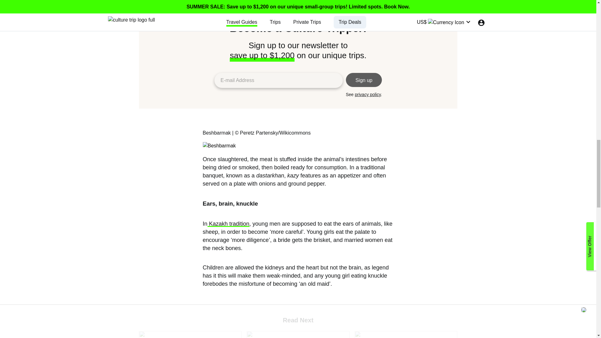  What do you see at coordinates (298, 335) in the screenshot?
I see `privacy policy` at bounding box center [298, 335].